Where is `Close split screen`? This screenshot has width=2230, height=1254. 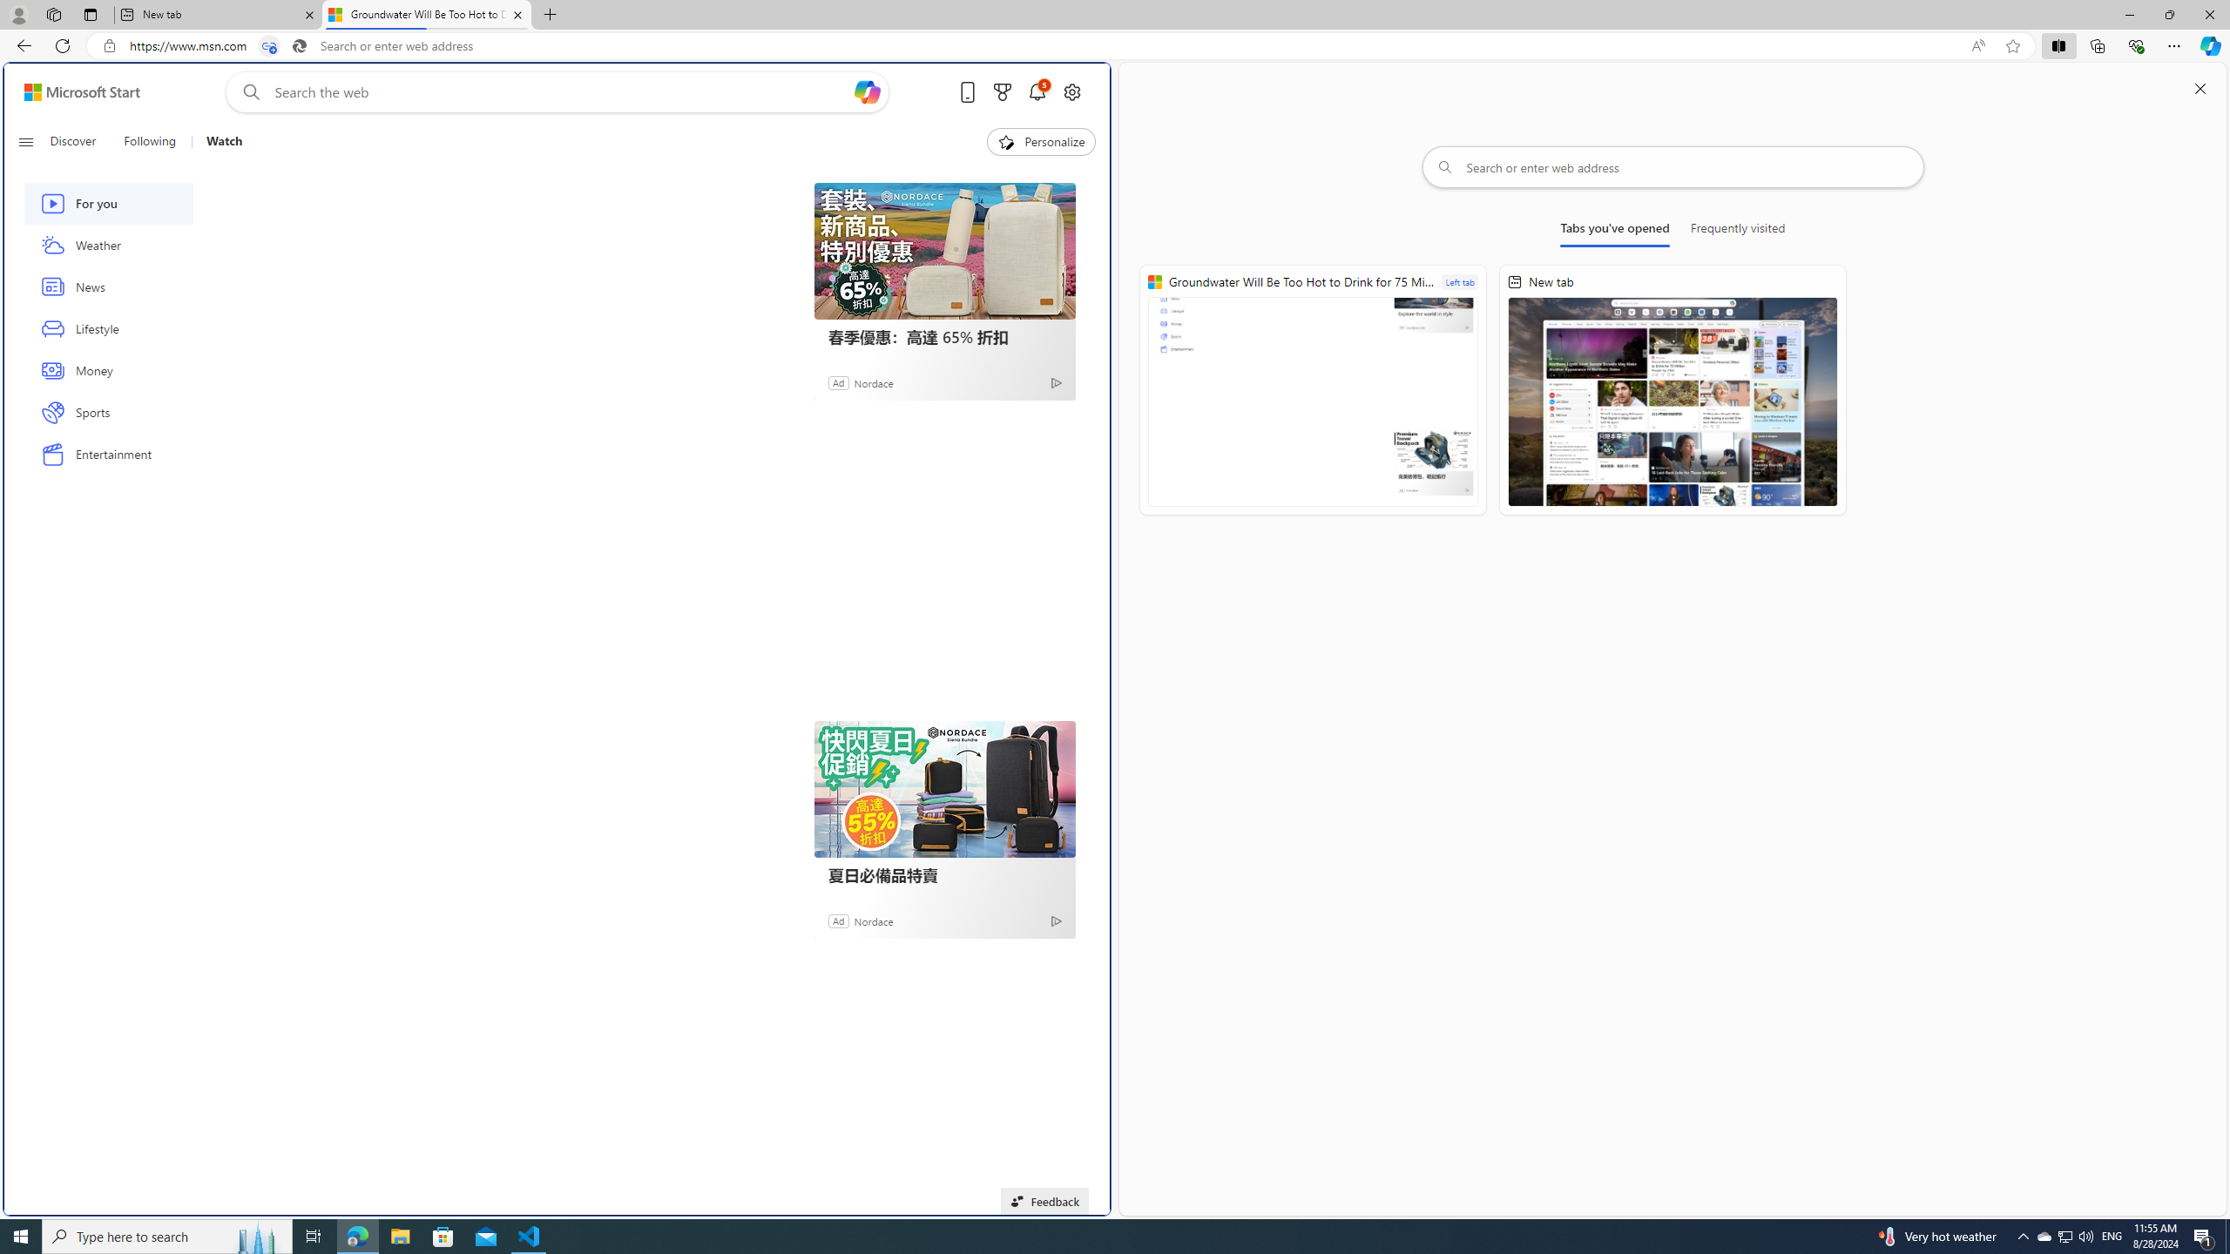 Close split screen is located at coordinates (2200, 88).